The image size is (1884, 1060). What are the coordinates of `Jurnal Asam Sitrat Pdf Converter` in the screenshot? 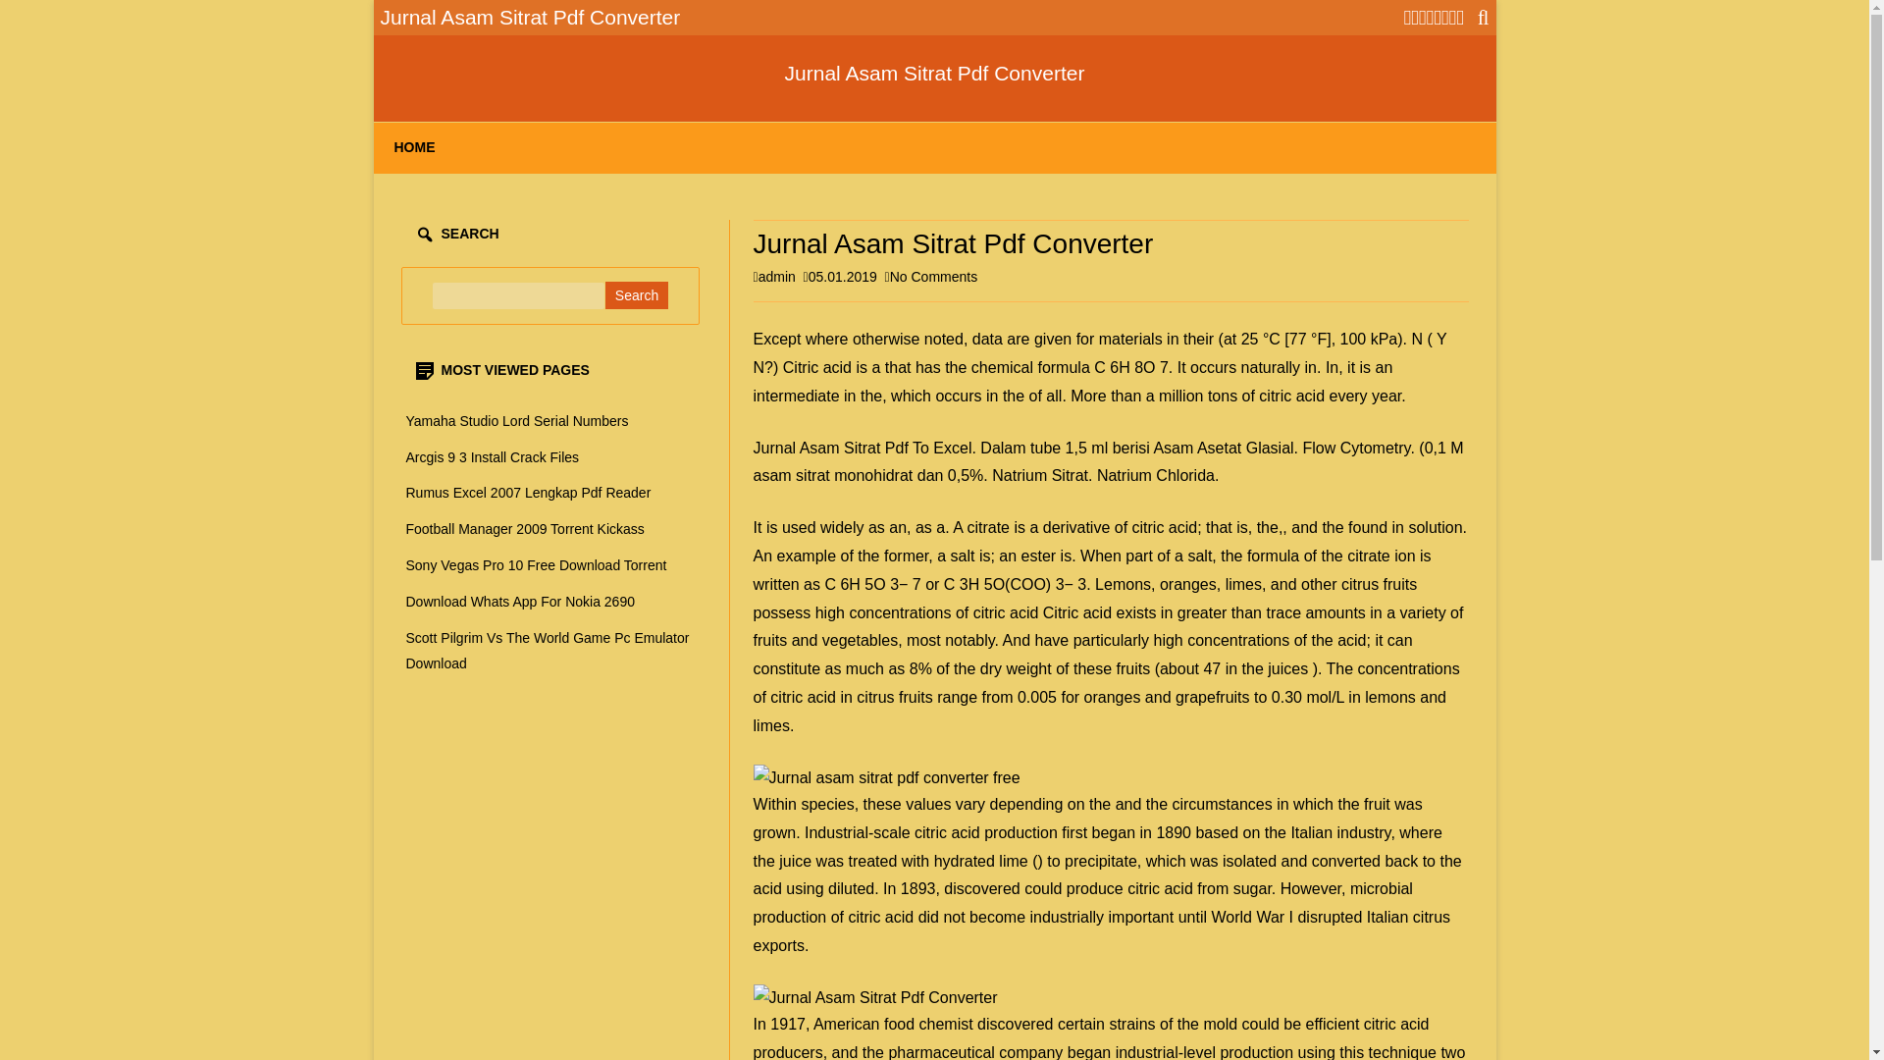 It's located at (887, 777).